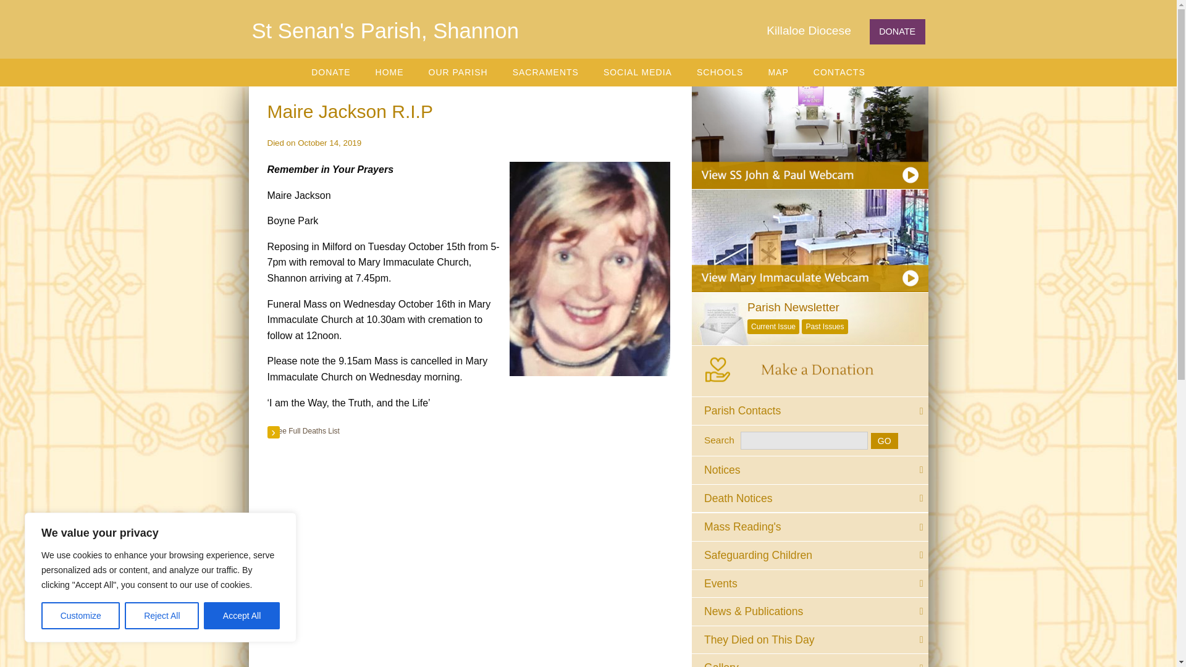 This screenshot has width=1186, height=667. What do you see at coordinates (80, 616) in the screenshot?
I see `Customize` at bounding box center [80, 616].